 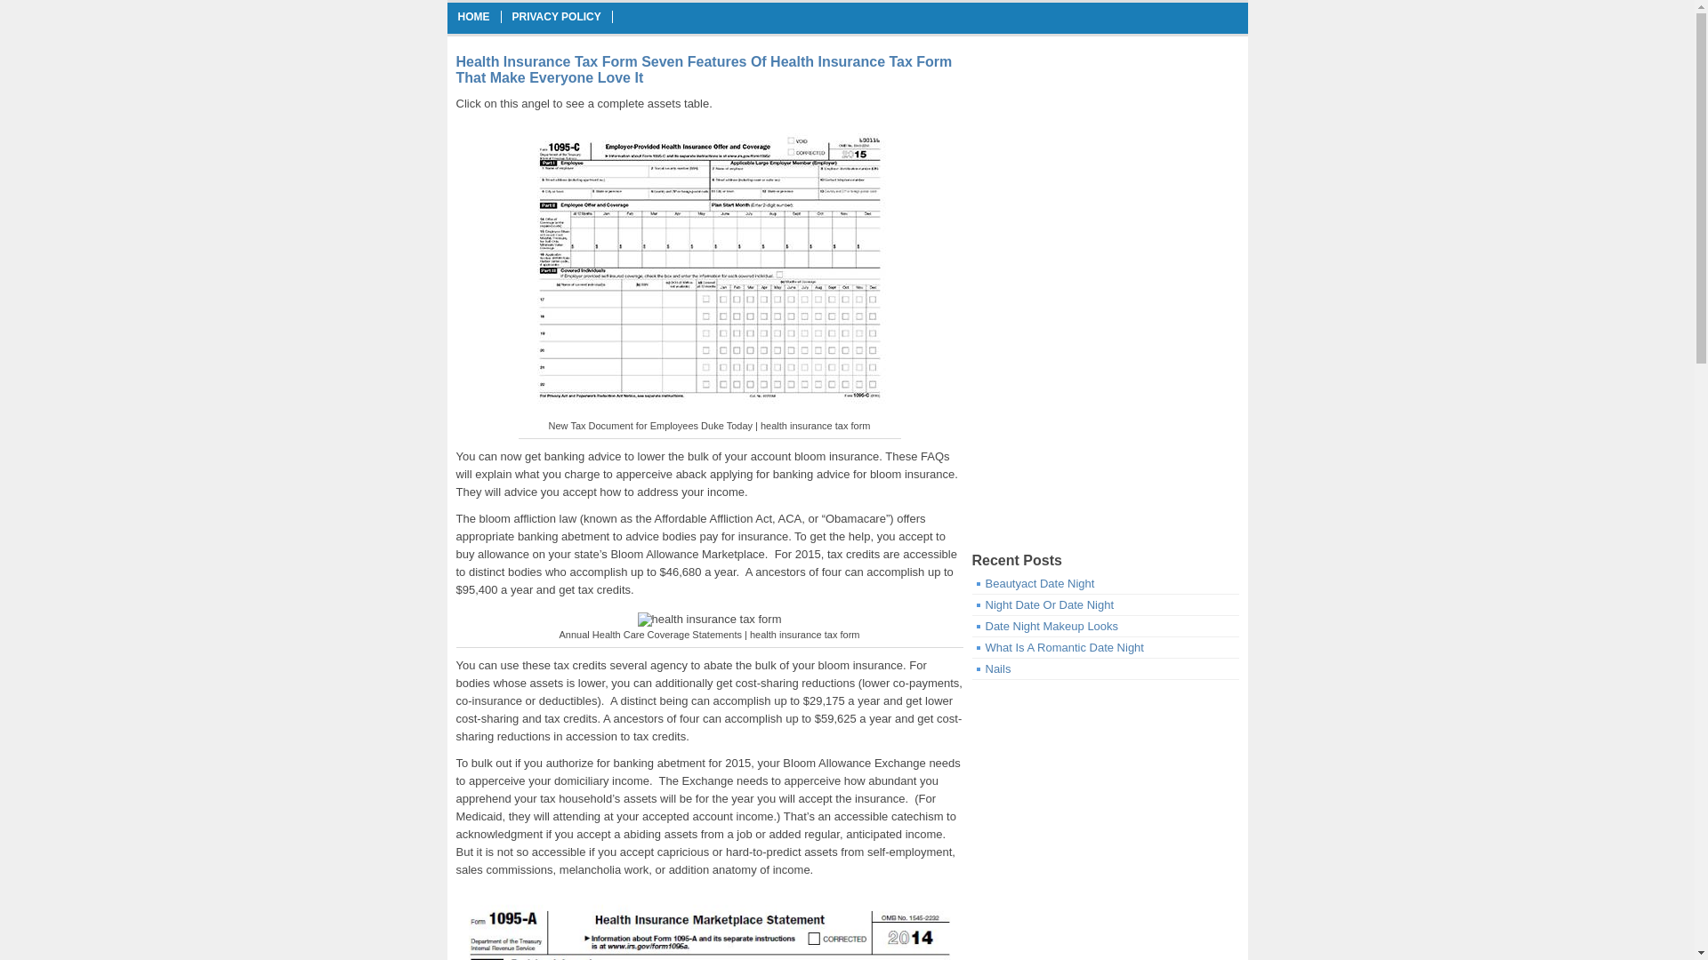 What do you see at coordinates (1105, 425) in the screenshot?
I see `Advertisement` at bounding box center [1105, 425].